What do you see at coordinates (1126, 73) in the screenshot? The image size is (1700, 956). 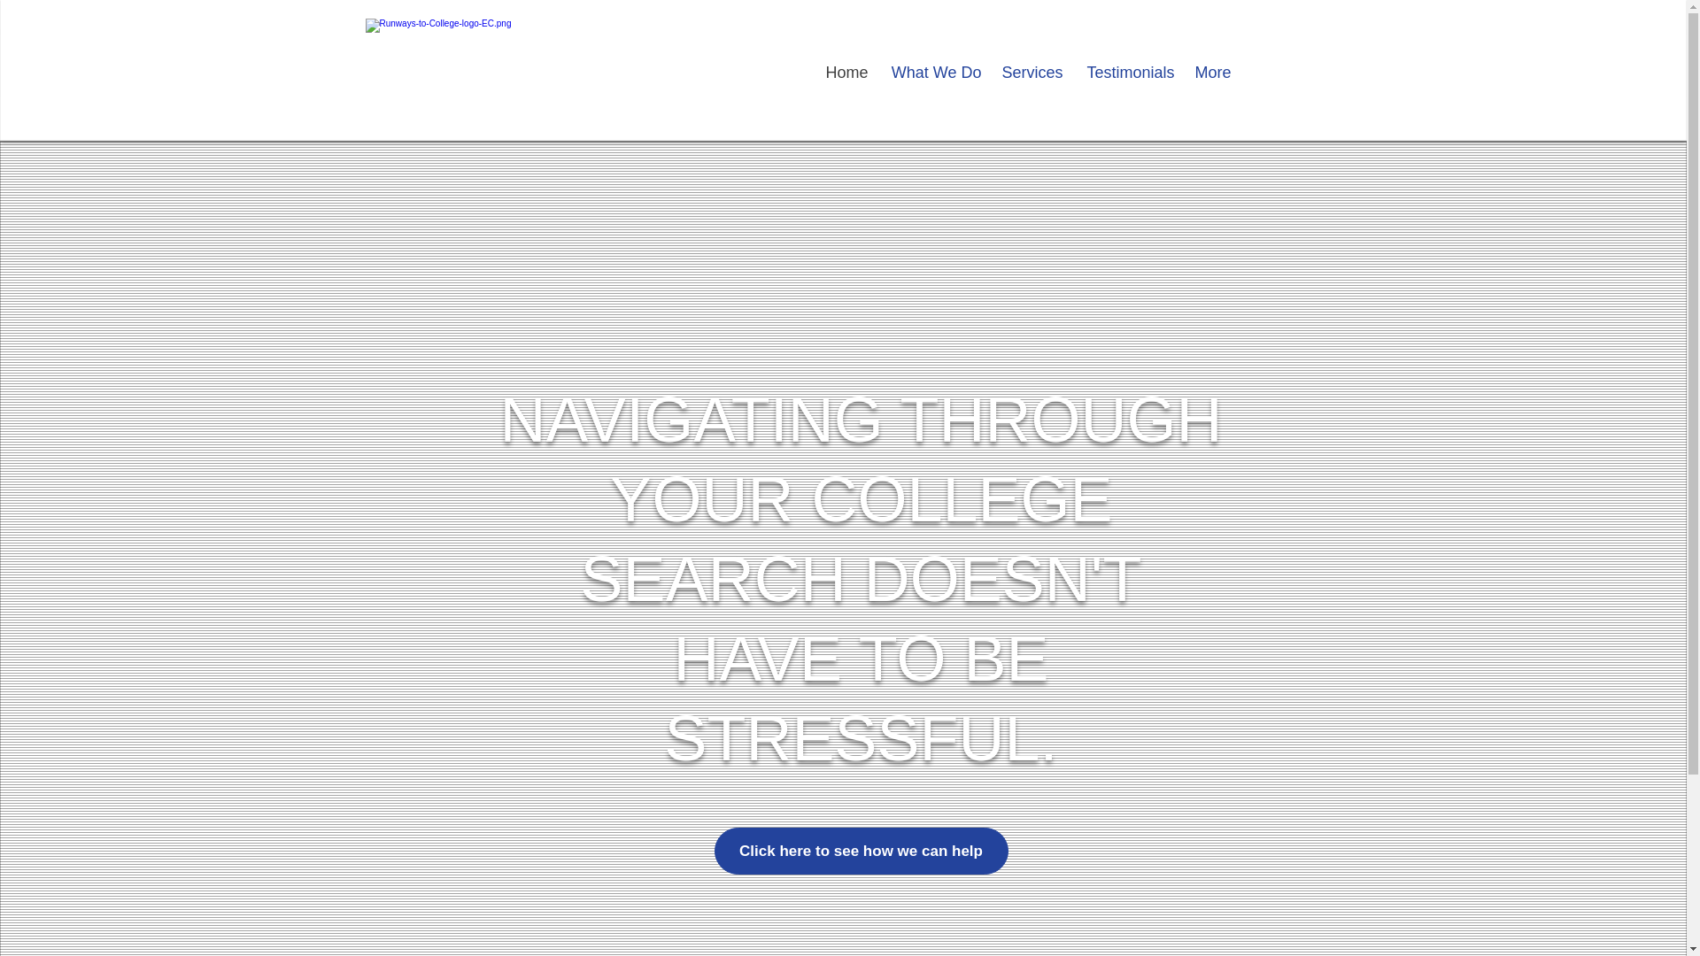 I see `Testimonials` at bounding box center [1126, 73].